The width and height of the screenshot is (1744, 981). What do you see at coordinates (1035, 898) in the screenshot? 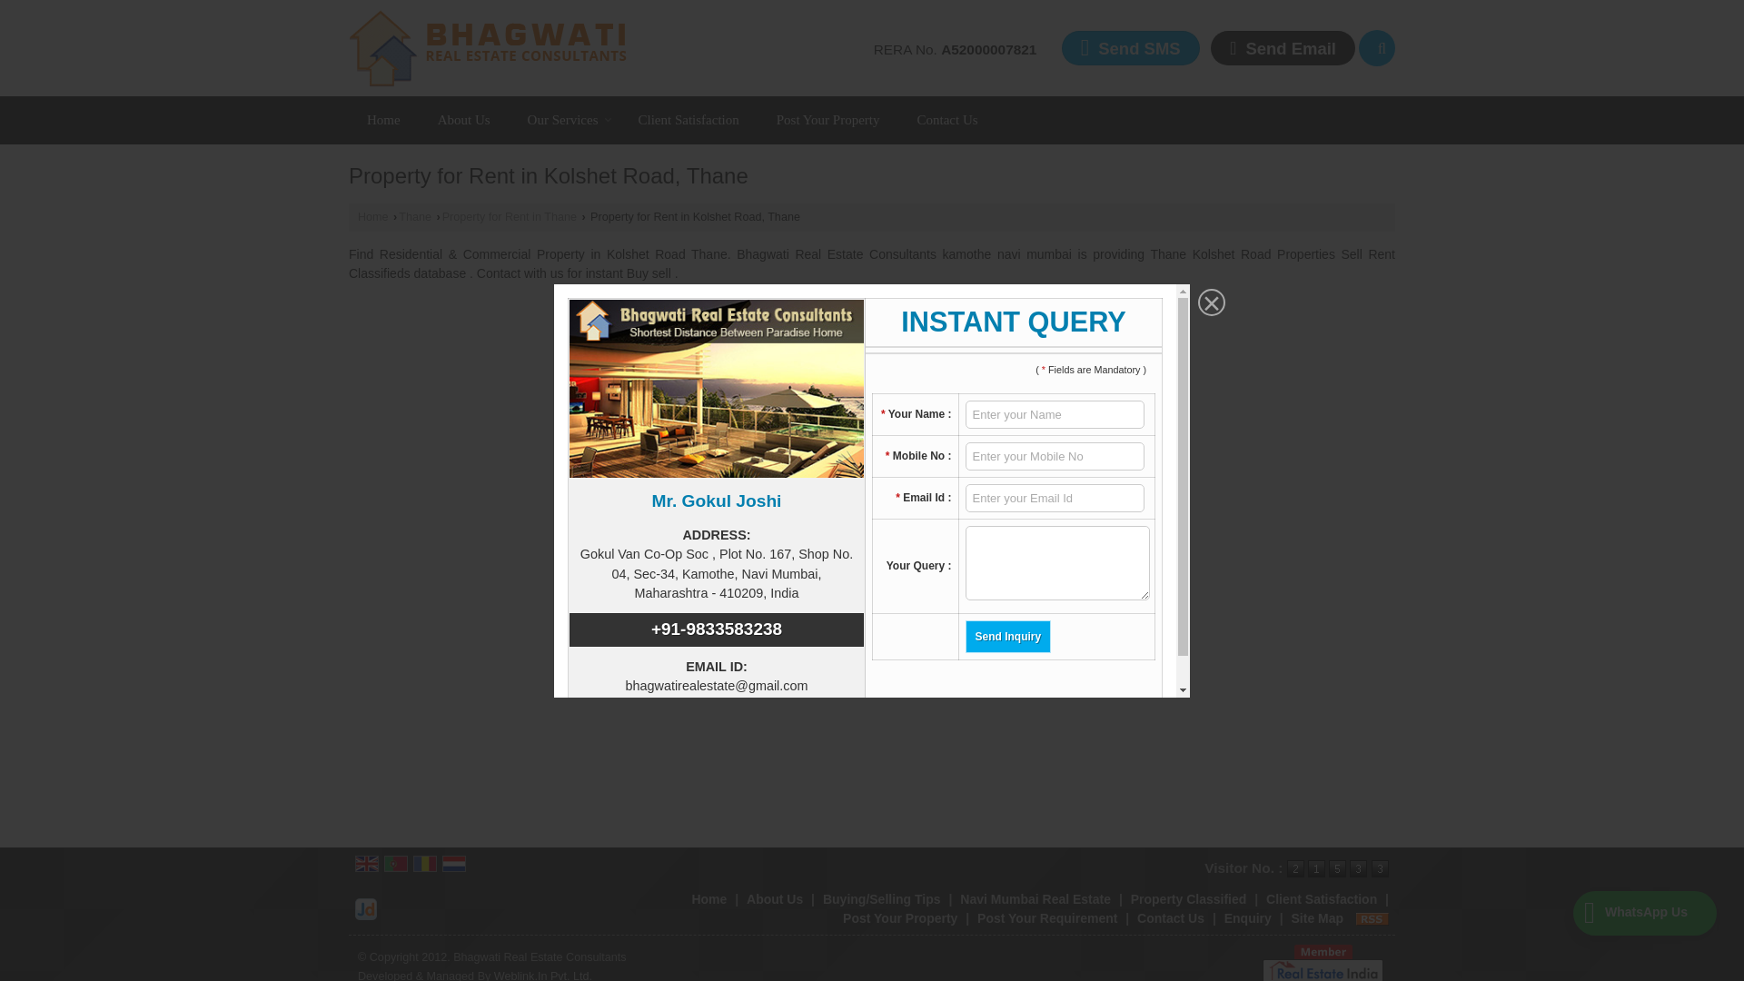
I see `Navi Mumbai Real Estate` at bounding box center [1035, 898].